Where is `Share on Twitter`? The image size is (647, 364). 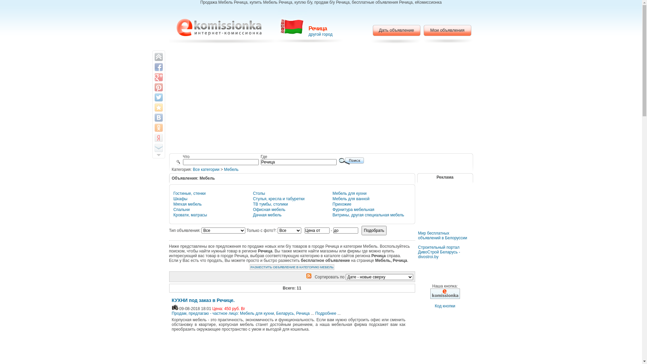 Share on Twitter is located at coordinates (158, 97).